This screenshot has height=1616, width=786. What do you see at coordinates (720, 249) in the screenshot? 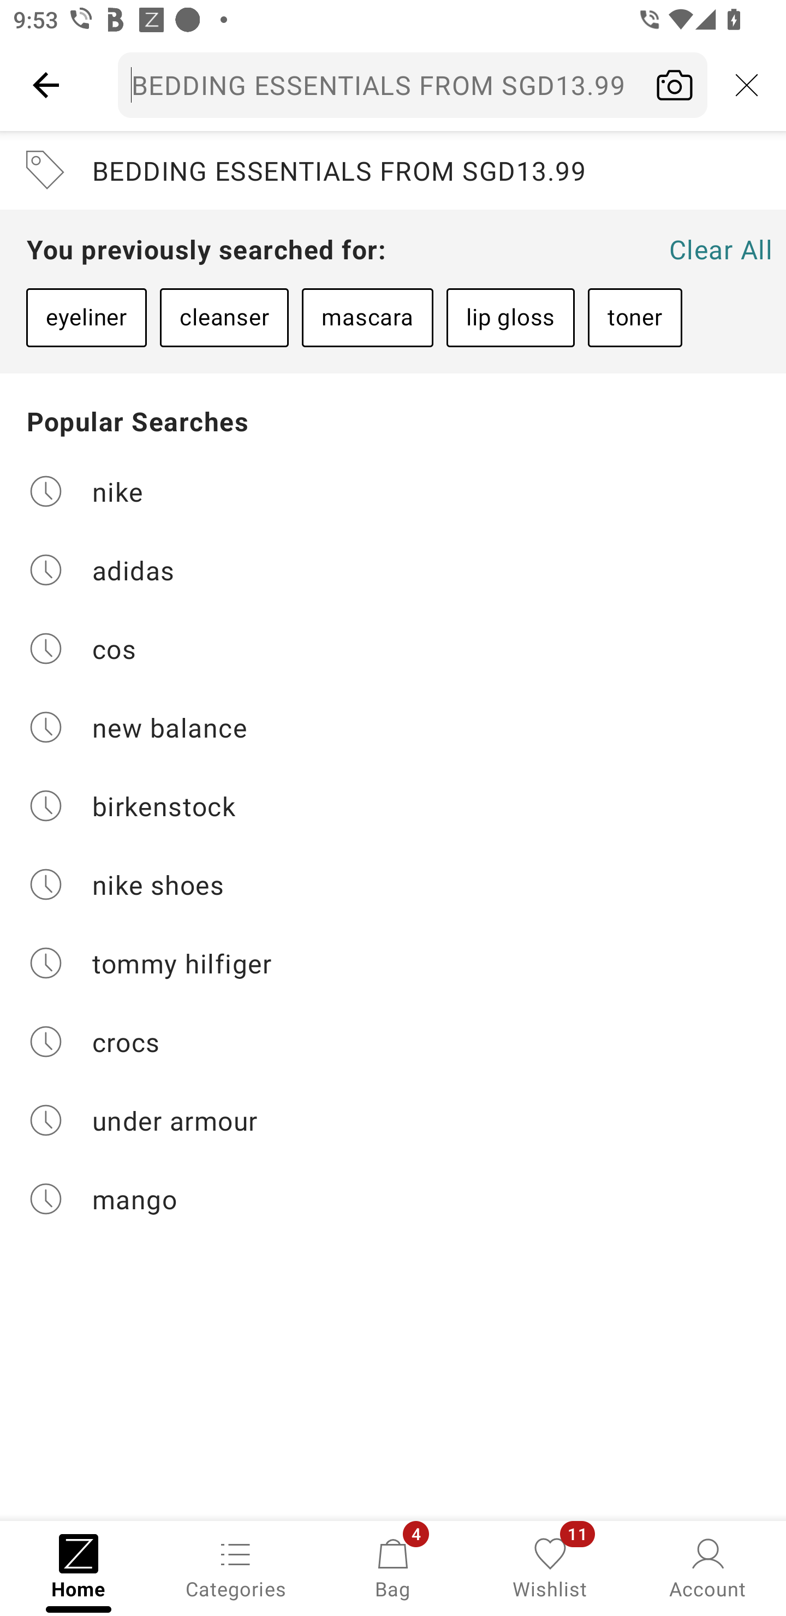
I see `Clear All` at bounding box center [720, 249].